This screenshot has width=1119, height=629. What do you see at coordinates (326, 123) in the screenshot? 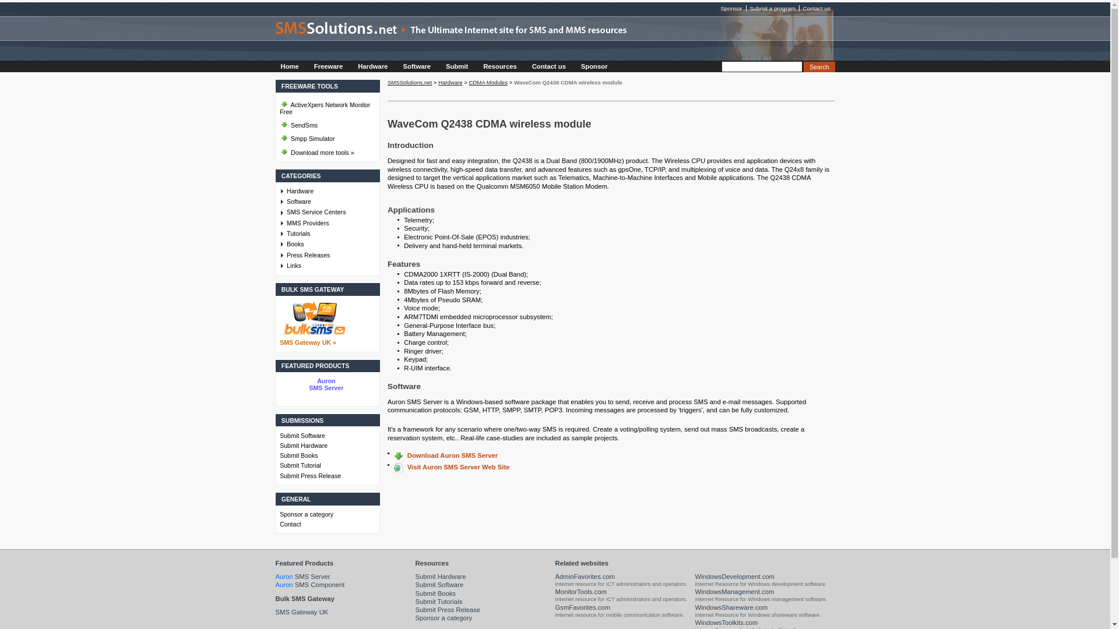
I see ` SendSms` at bounding box center [326, 123].